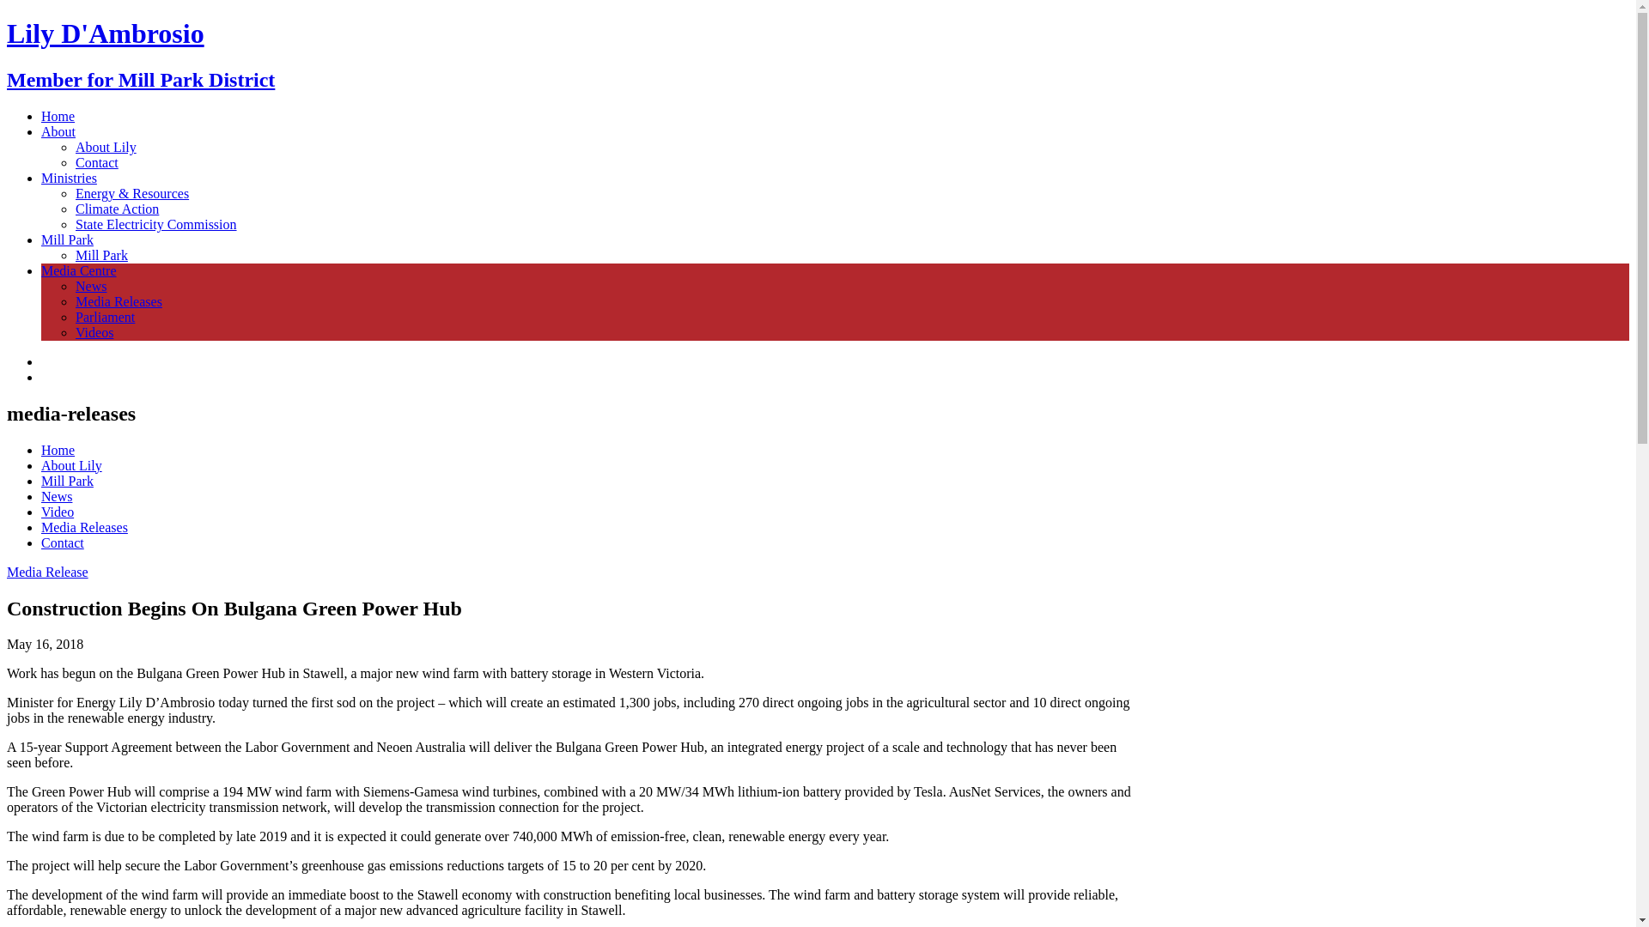 This screenshot has width=1649, height=927. What do you see at coordinates (101, 256) in the screenshot?
I see `Mill Park` at bounding box center [101, 256].